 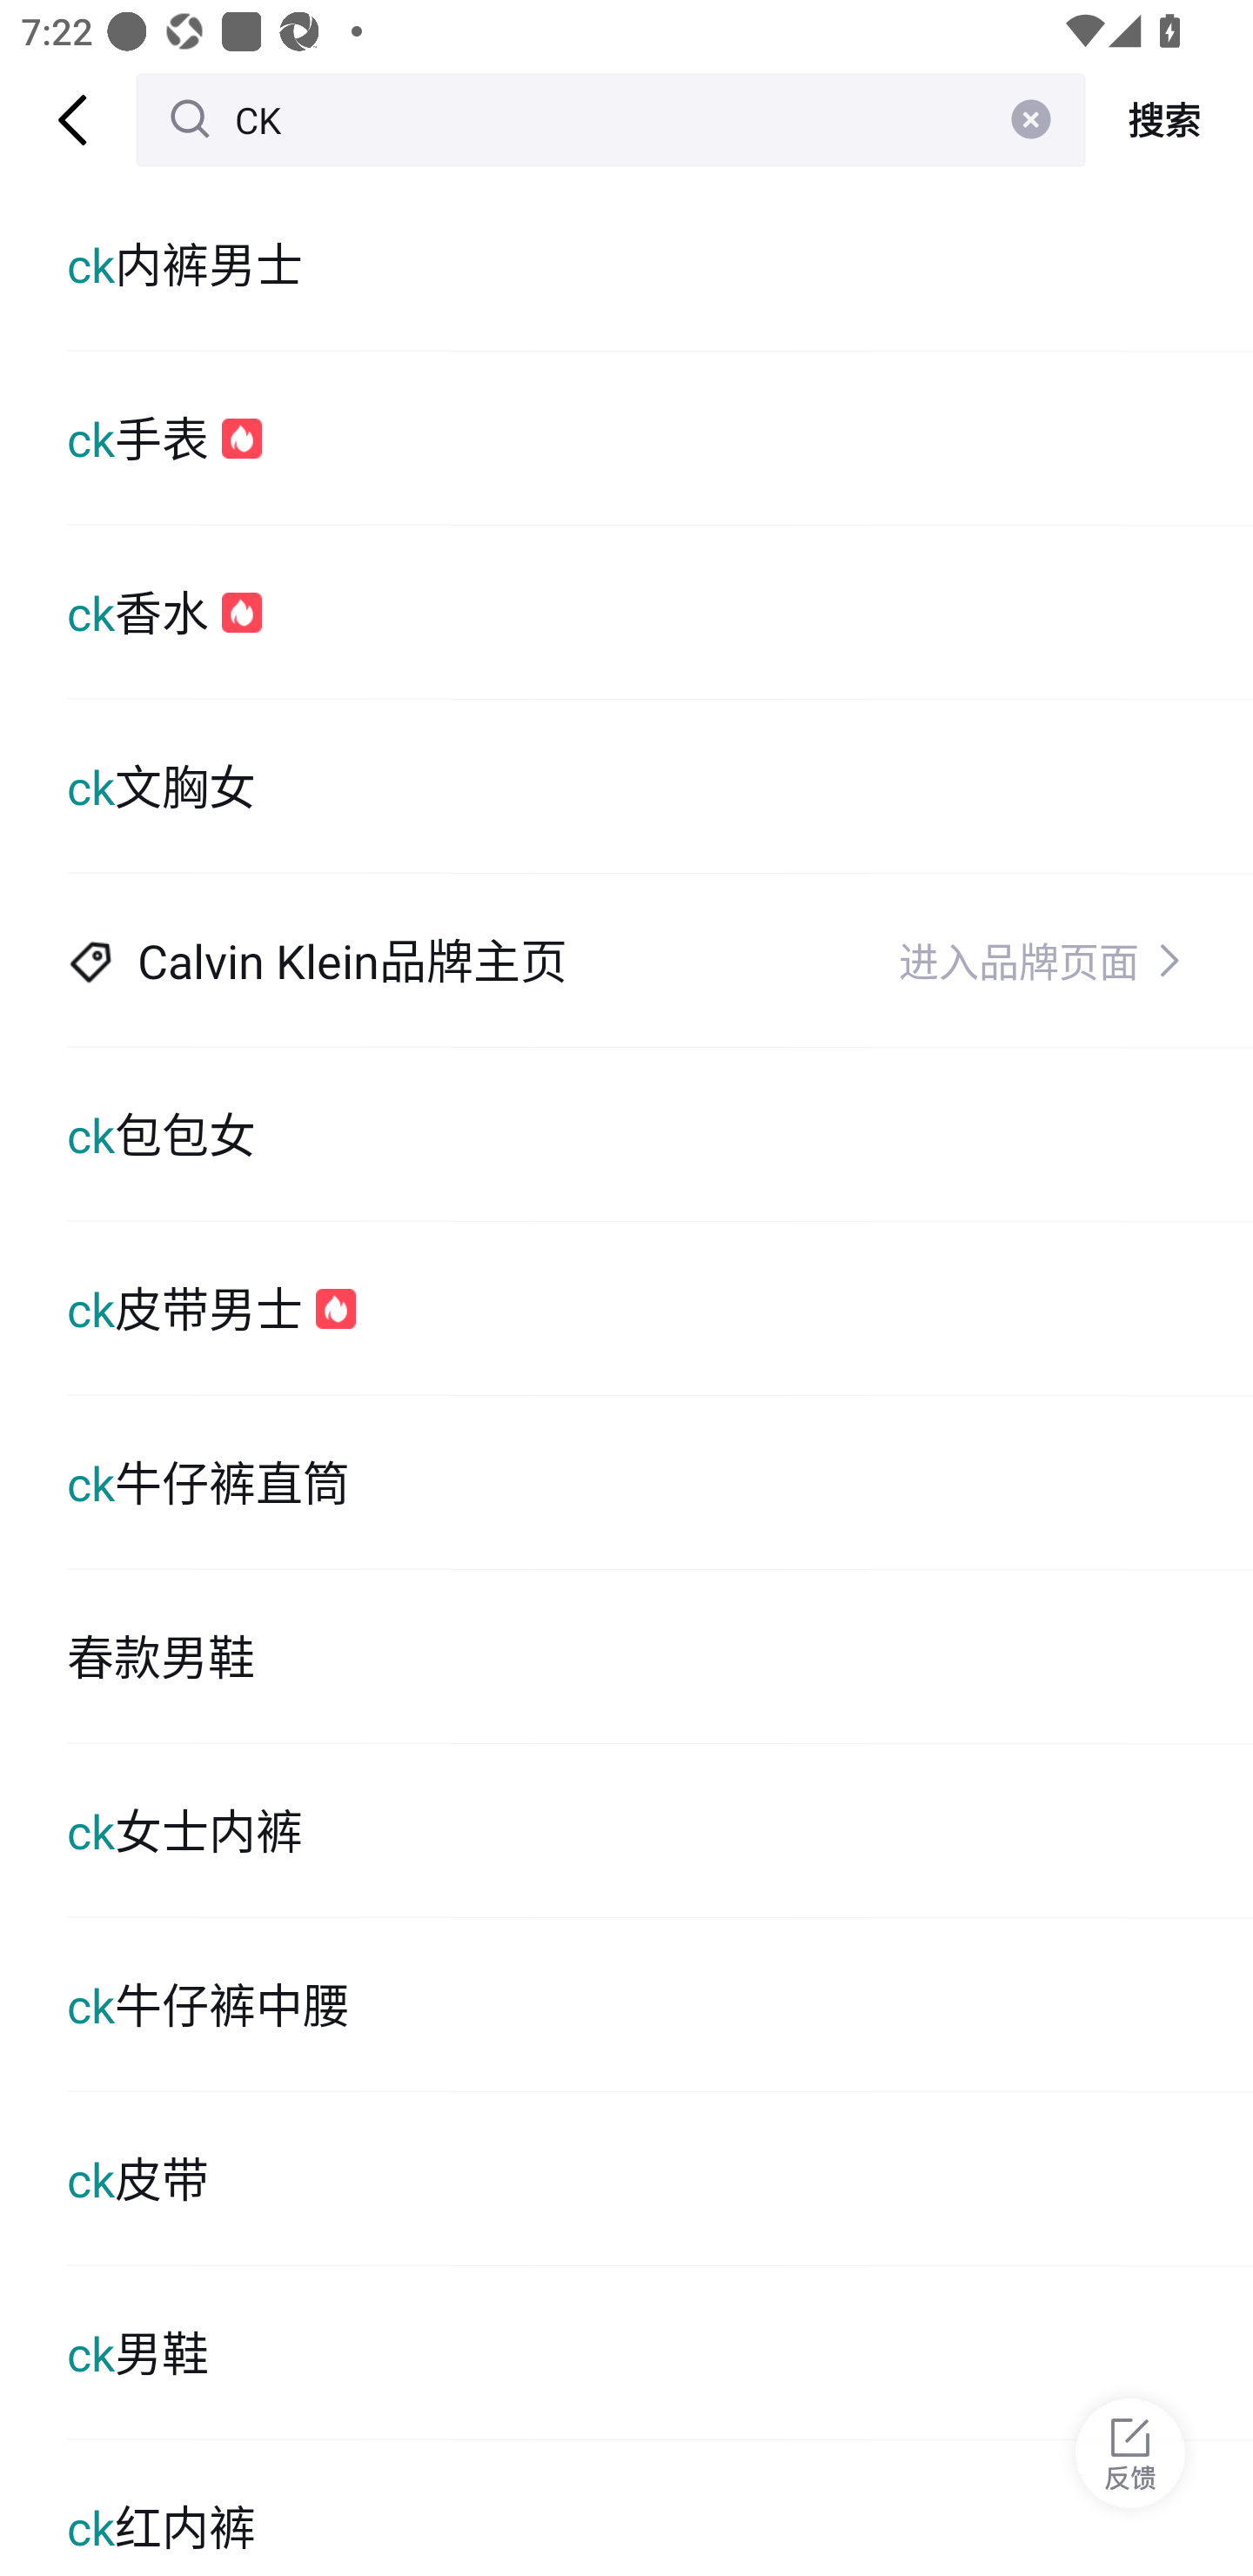 What do you see at coordinates (611, 119) in the screenshot?
I see `CK` at bounding box center [611, 119].